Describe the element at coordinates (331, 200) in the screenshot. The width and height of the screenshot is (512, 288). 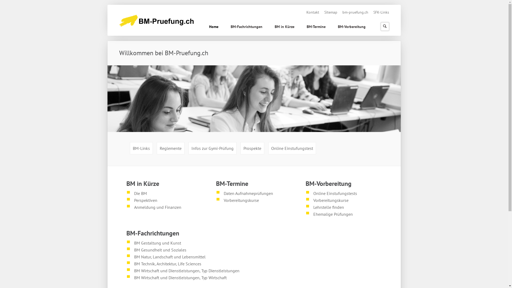
I see `Vorbereitungskurse` at that location.